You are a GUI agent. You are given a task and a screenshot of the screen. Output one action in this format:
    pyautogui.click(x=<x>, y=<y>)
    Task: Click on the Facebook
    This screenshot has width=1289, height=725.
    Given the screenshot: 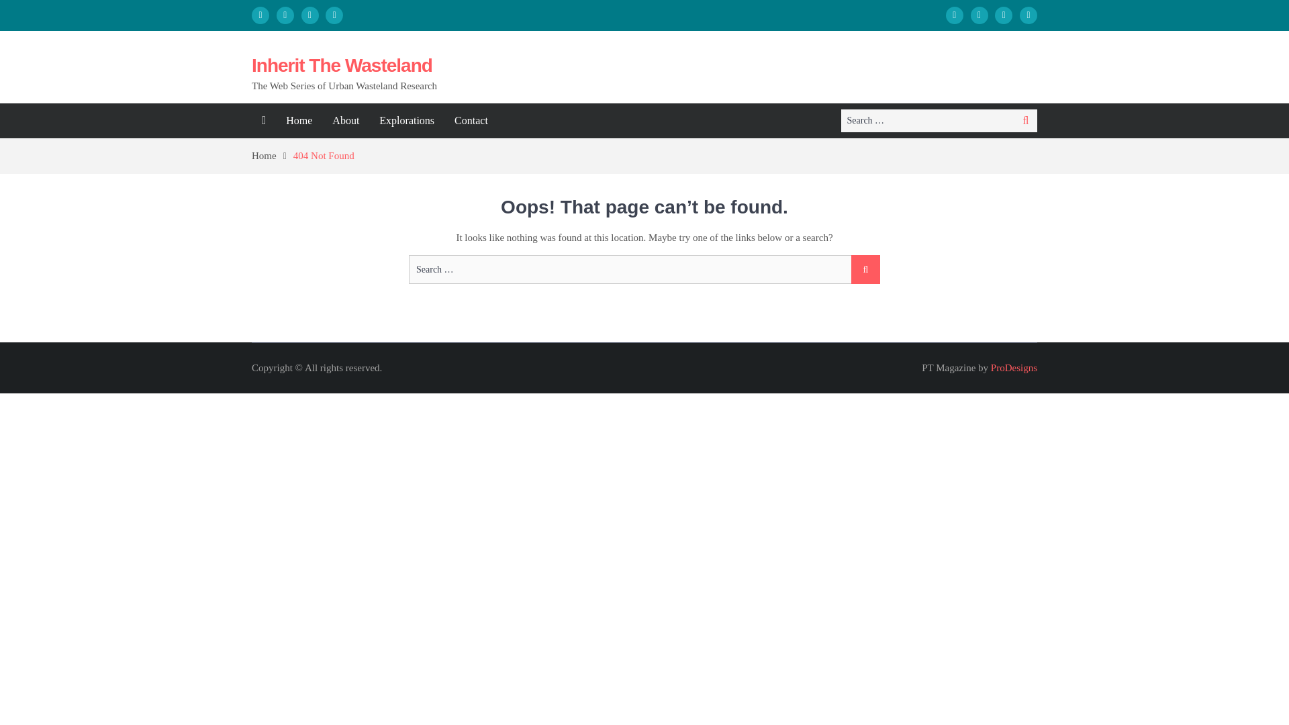 What is the action you would take?
    pyautogui.click(x=979, y=15)
    